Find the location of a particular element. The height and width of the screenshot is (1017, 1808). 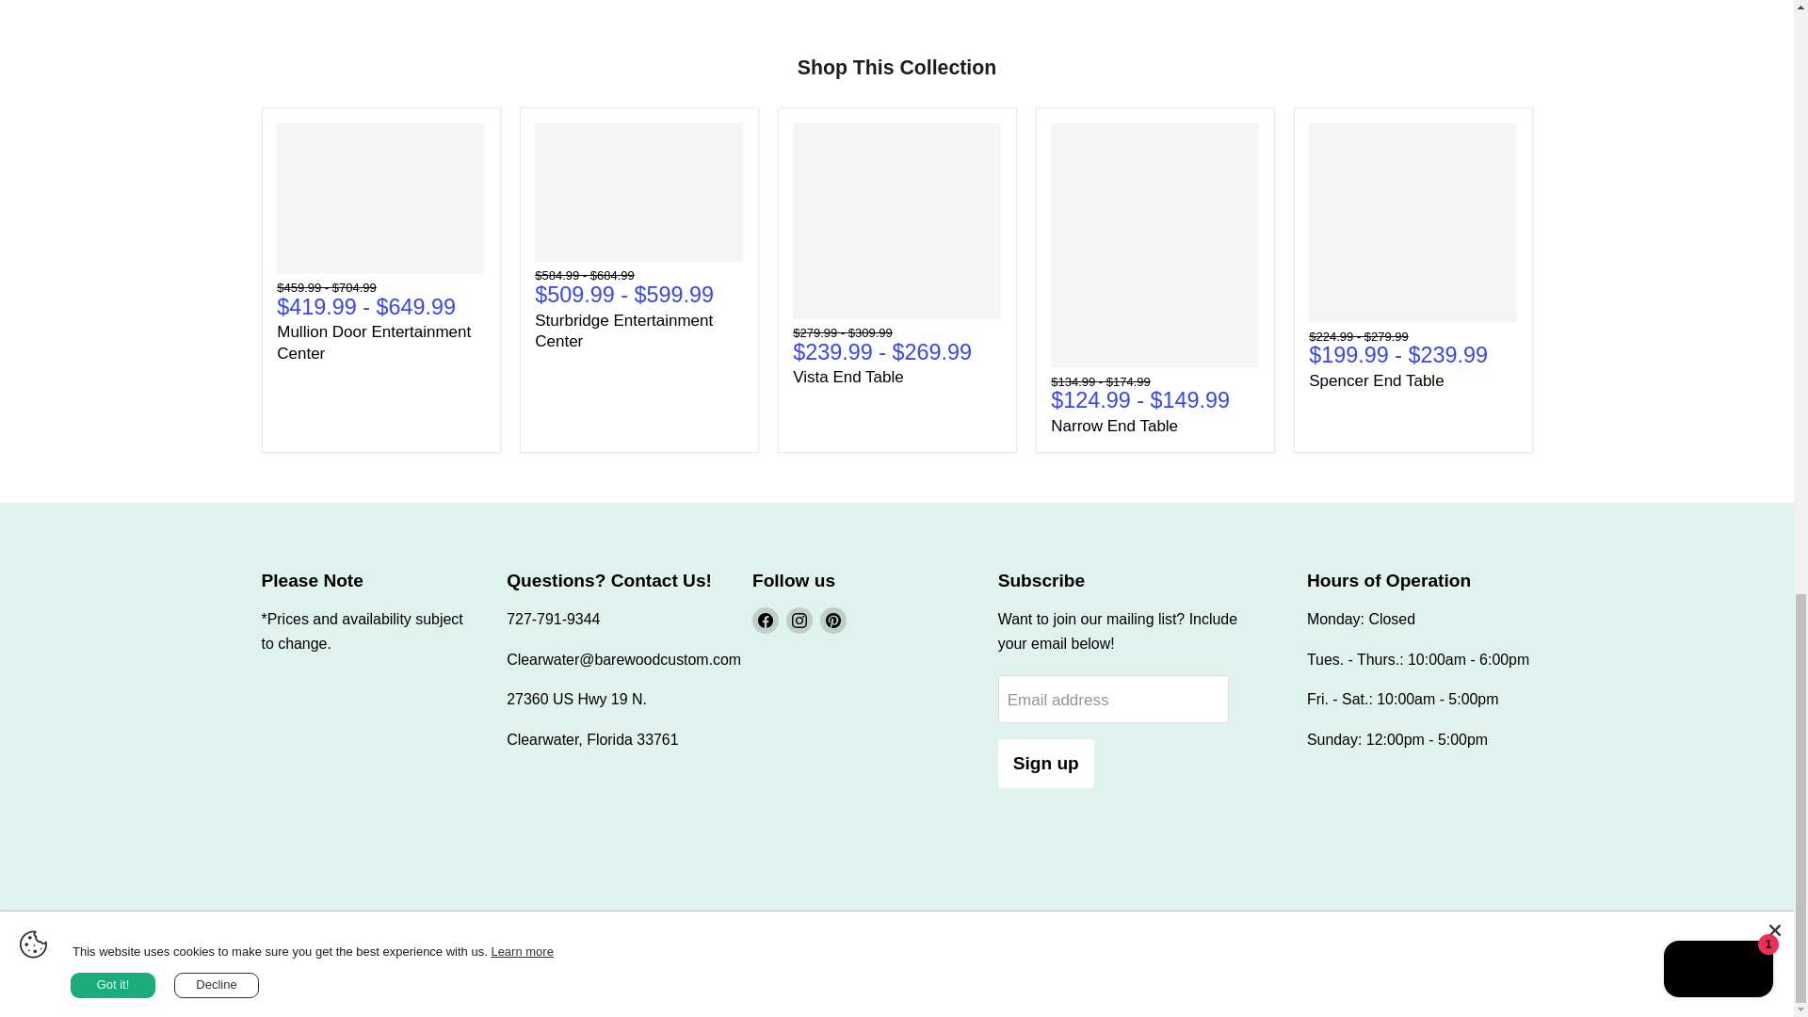

Instagram is located at coordinates (799, 620).